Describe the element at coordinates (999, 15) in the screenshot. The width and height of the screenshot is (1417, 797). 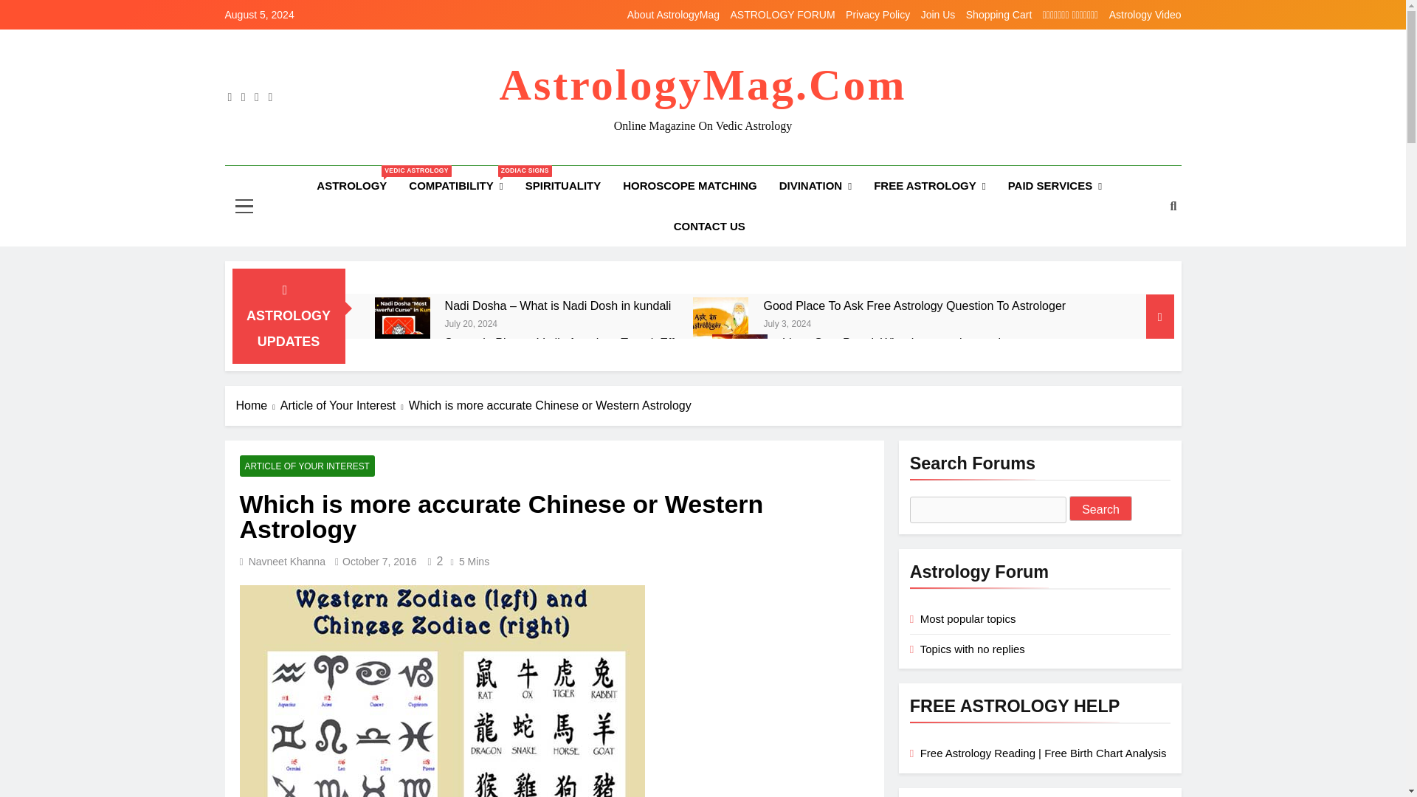
I see `SPIRITUALITY` at that location.